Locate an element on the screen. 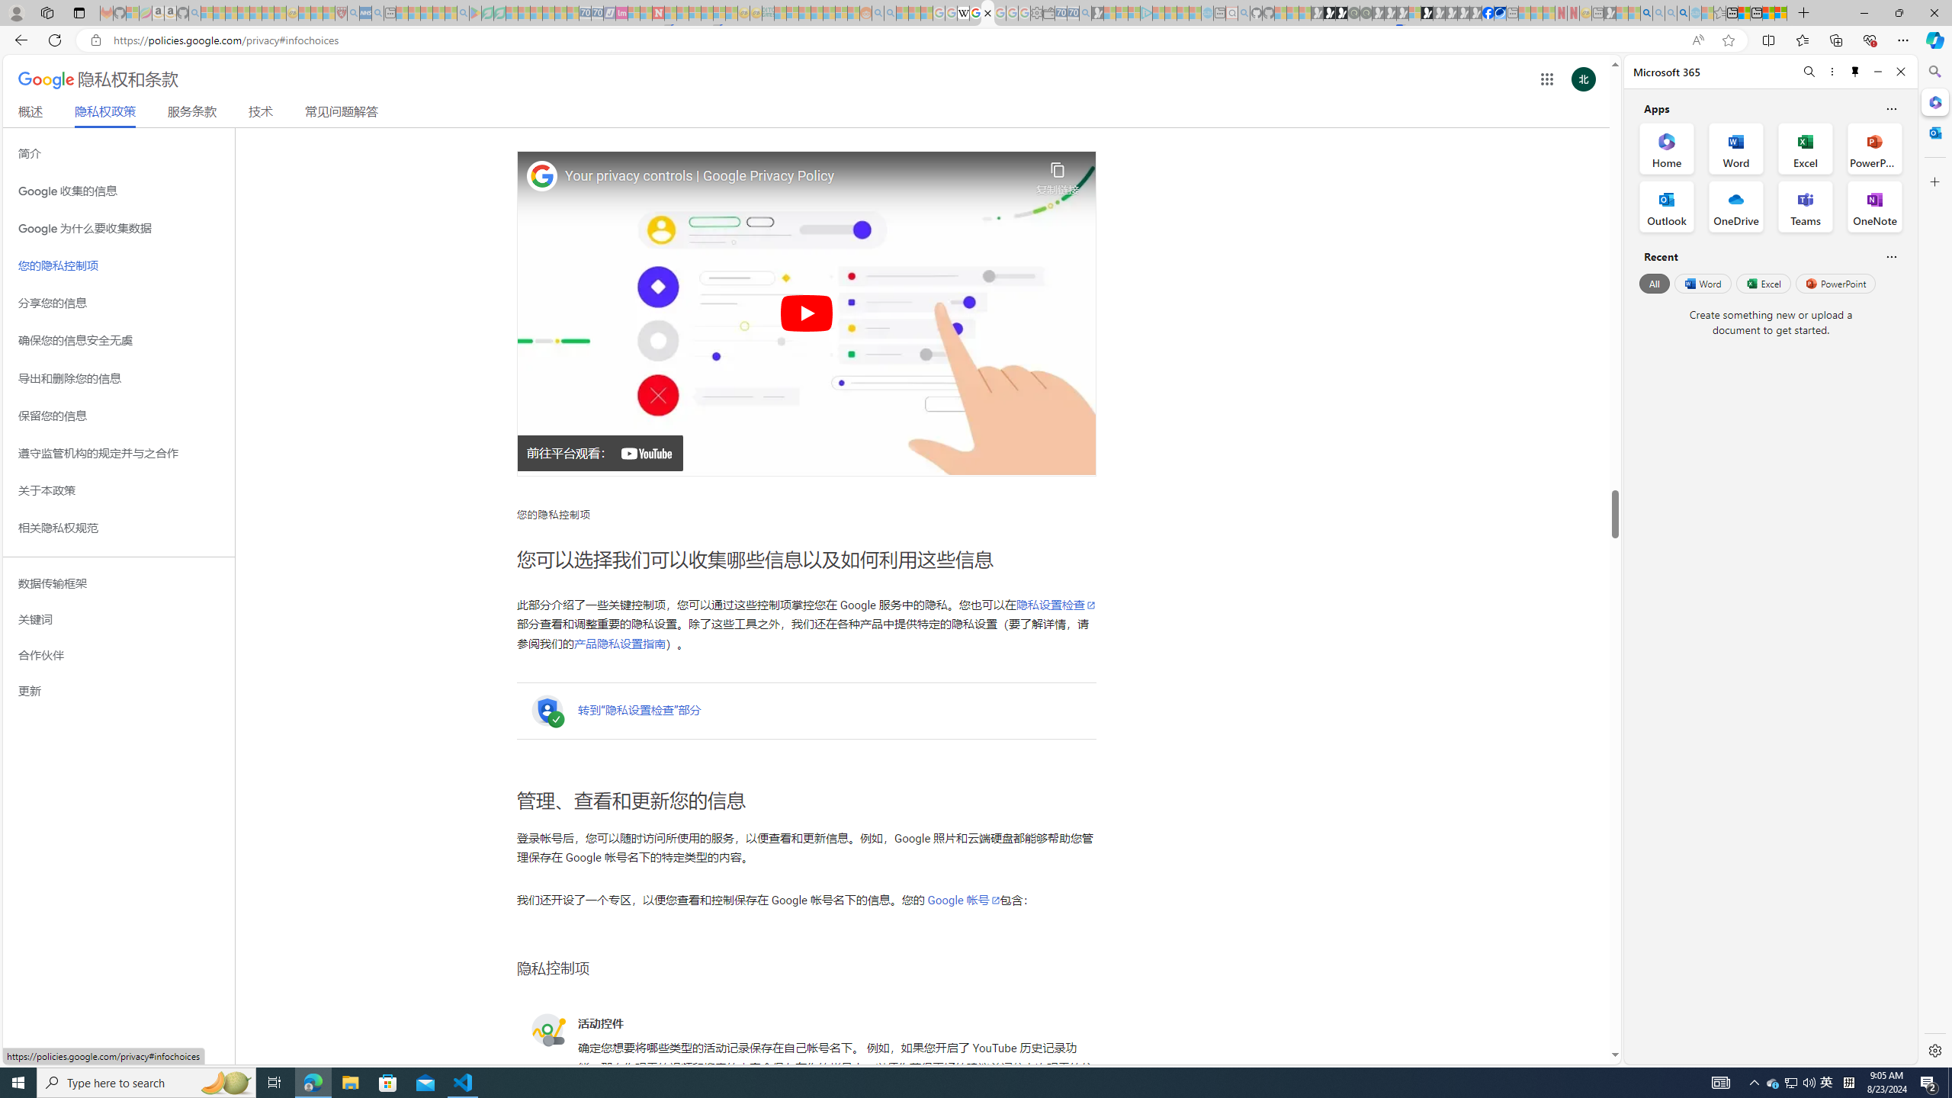 The image size is (1952, 1098). Word is located at coordinates (1702, 283).